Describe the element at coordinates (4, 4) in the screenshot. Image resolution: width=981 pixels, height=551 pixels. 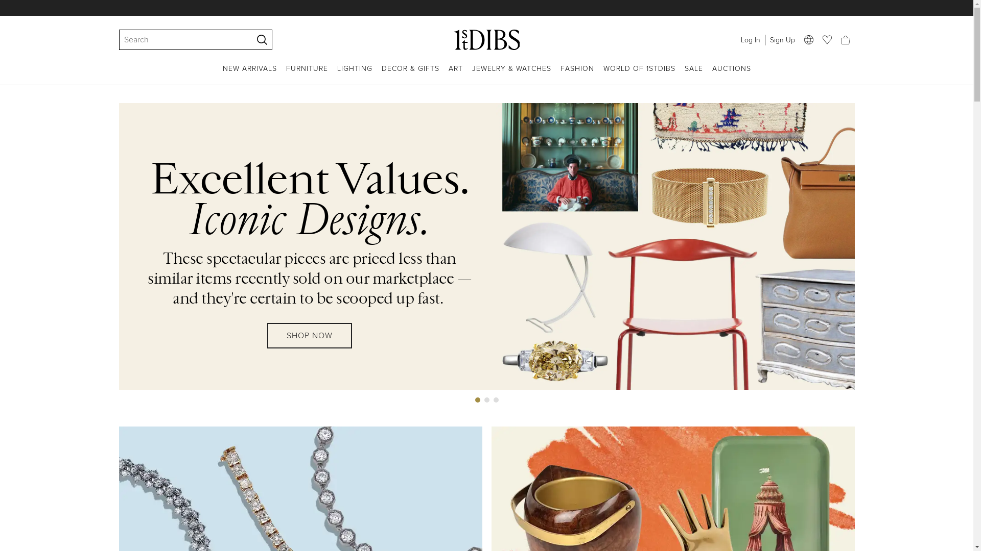
I see `SKIP TO MAIN CONTENT` at that location.